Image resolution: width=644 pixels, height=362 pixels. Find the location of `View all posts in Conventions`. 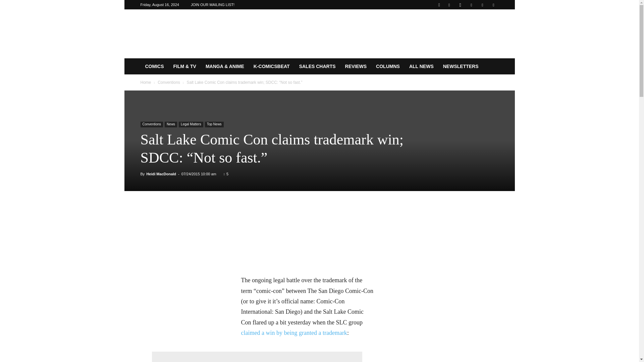

View all posts in Conventions is located at coordinates (169, 82).